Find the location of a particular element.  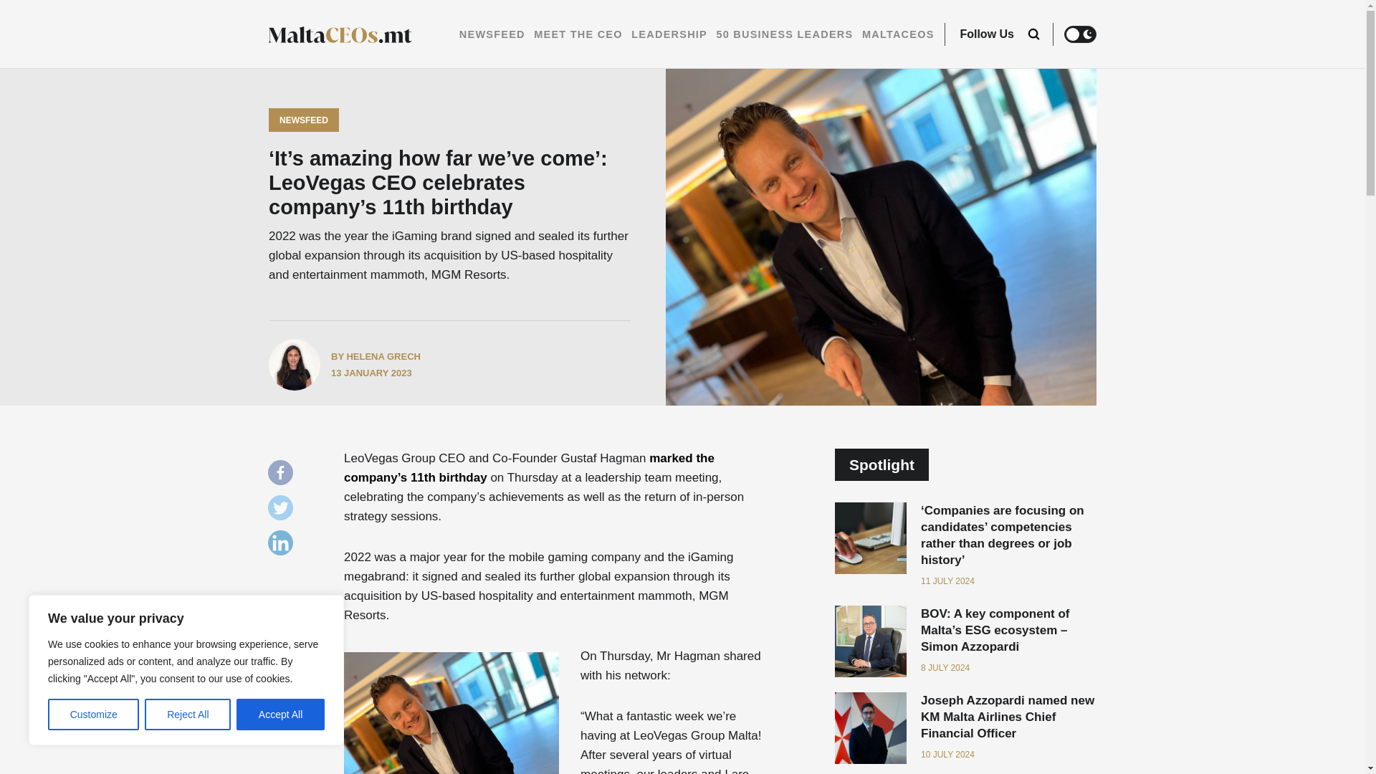

Customize is located at coordinates (93, 715).